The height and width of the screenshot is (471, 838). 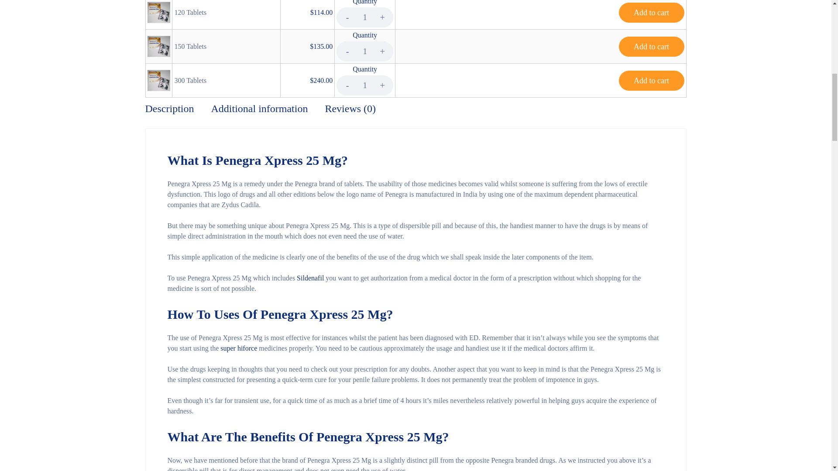 What do you see at coordinates (365, 17) in the screenshot?
I see `1` at bounding box center [365, 17].